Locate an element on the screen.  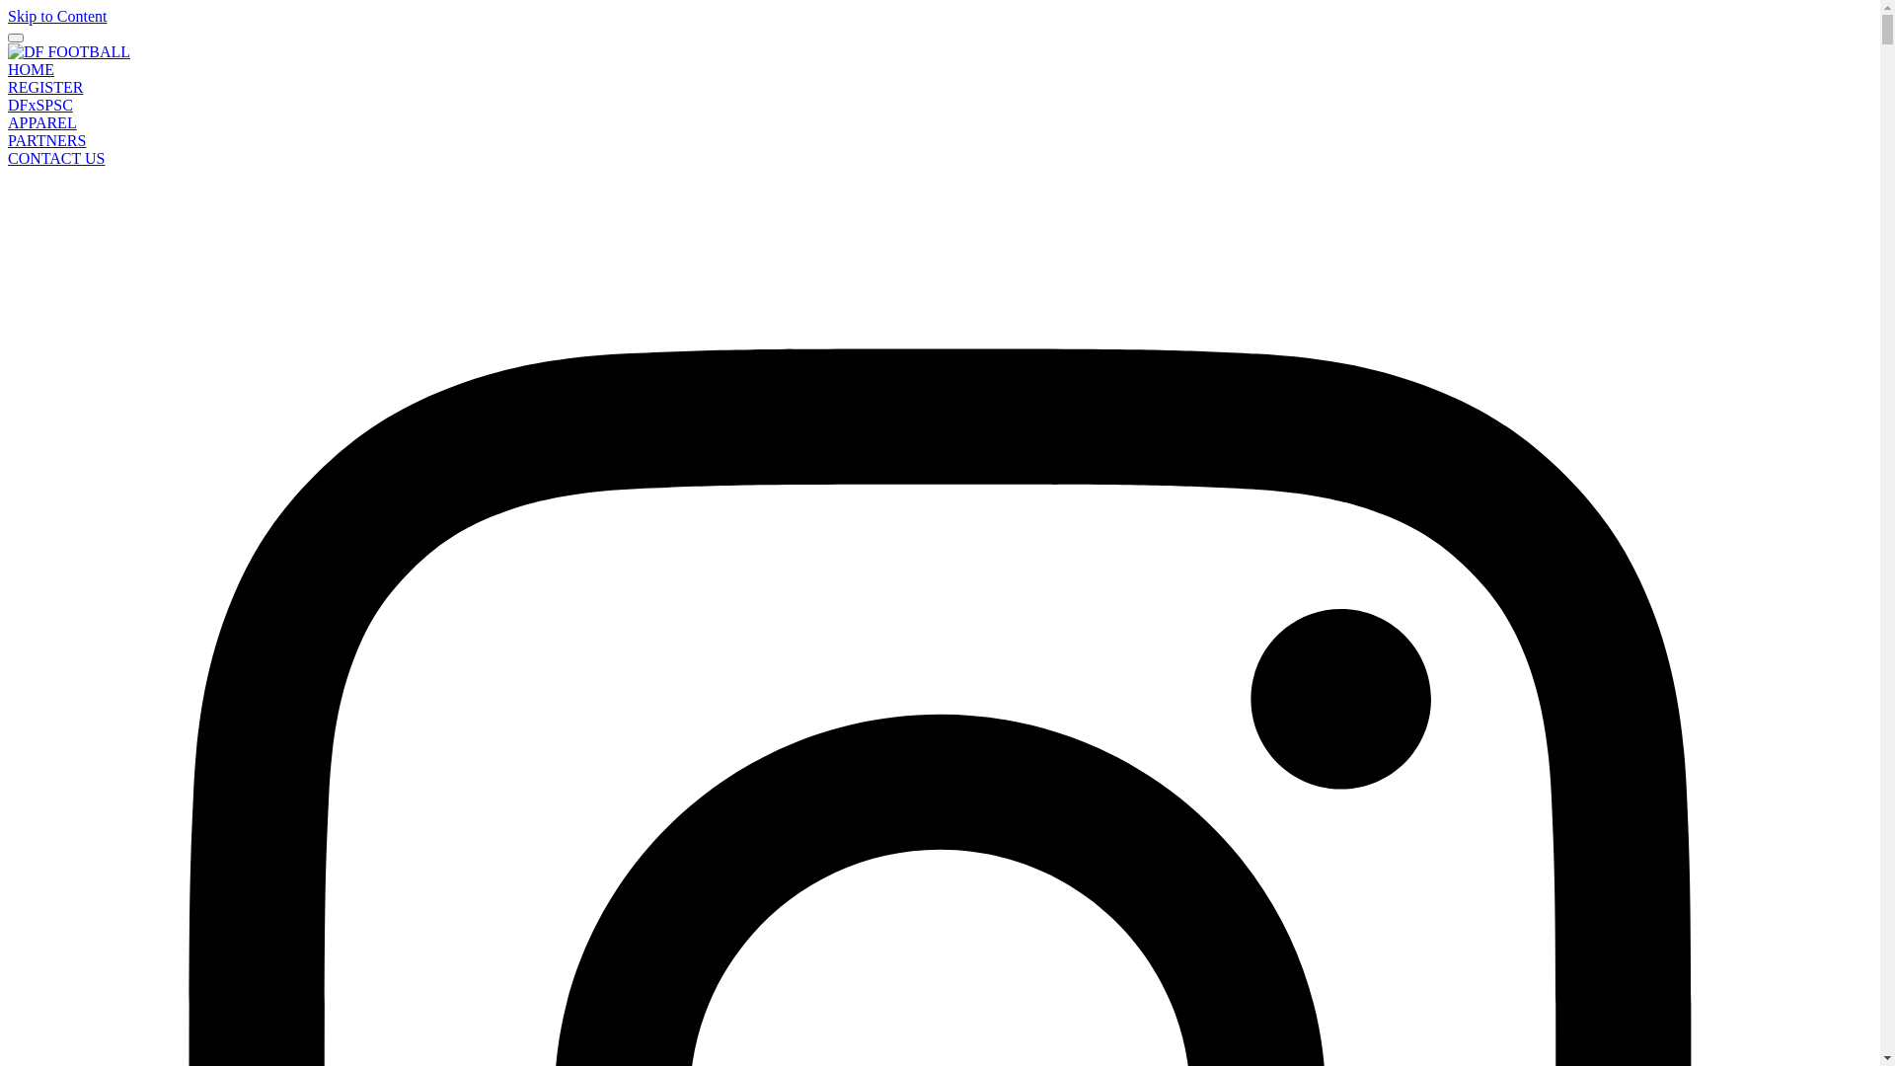
HOME is located at coordinates (32, 69).